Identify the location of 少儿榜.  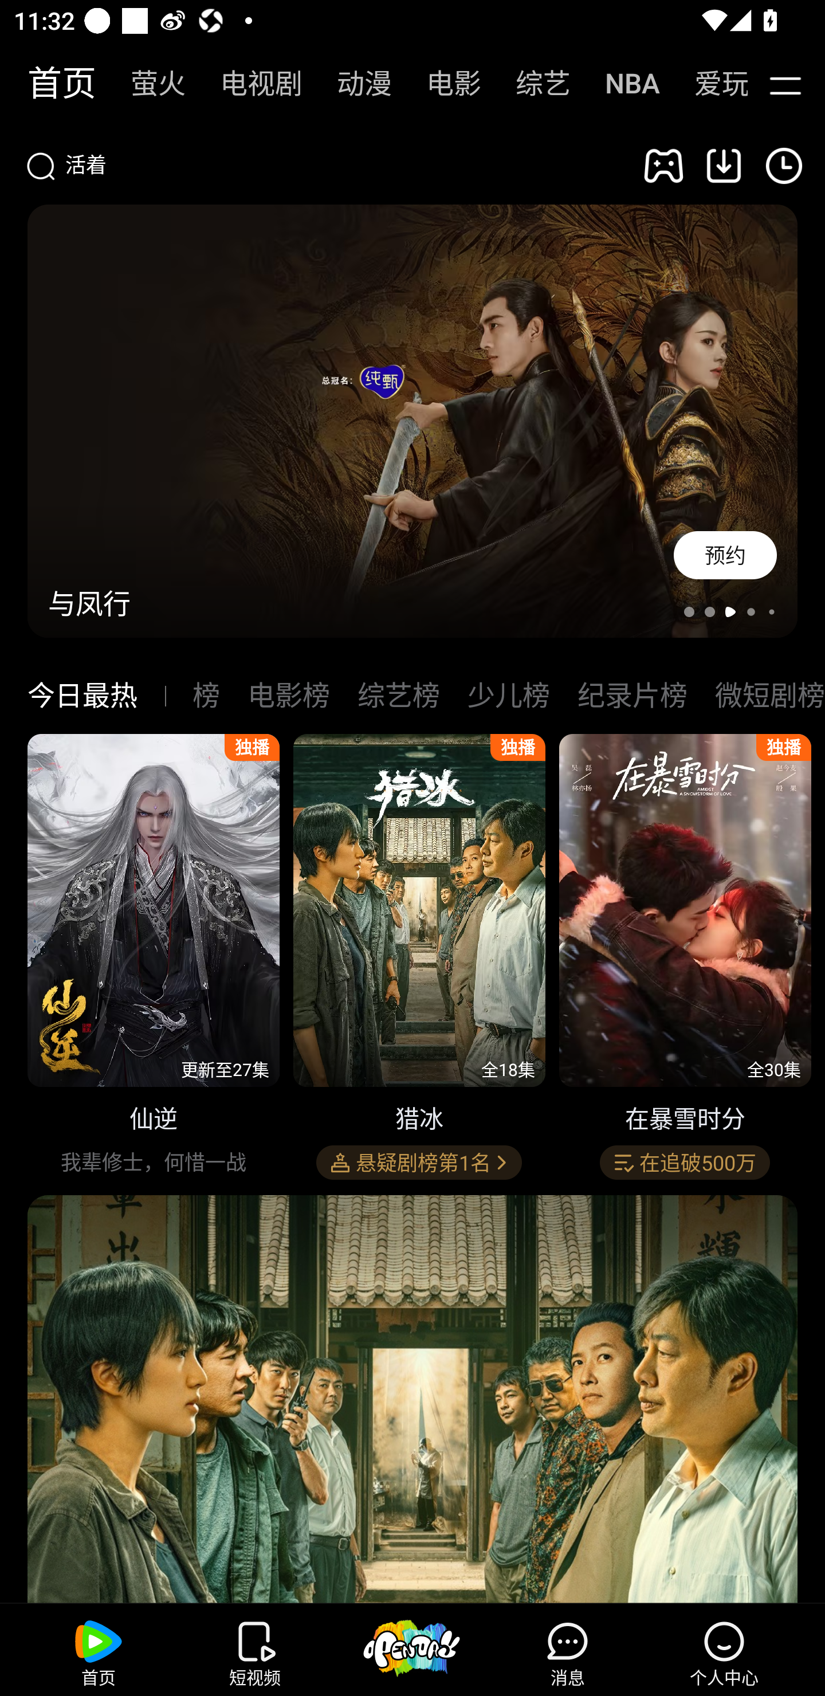
(509, 696).